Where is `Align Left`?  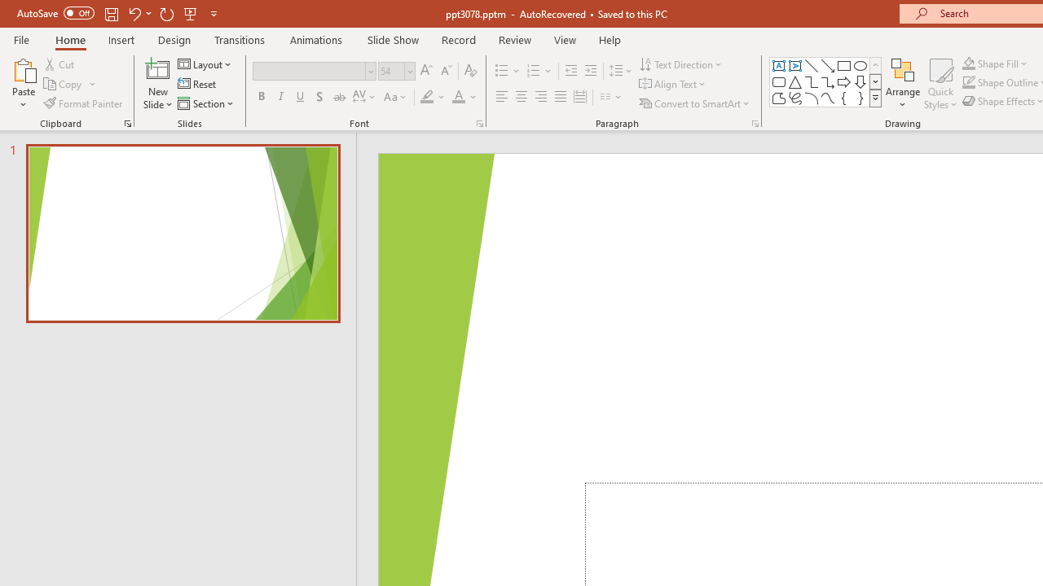 Align Left is located at coordinates (502, 98).